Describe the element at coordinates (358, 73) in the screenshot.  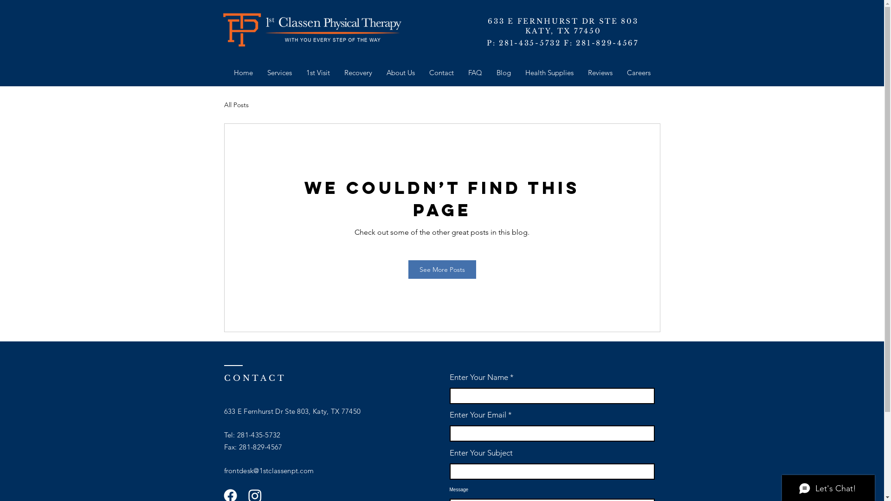
I see `Recovery` at that location.